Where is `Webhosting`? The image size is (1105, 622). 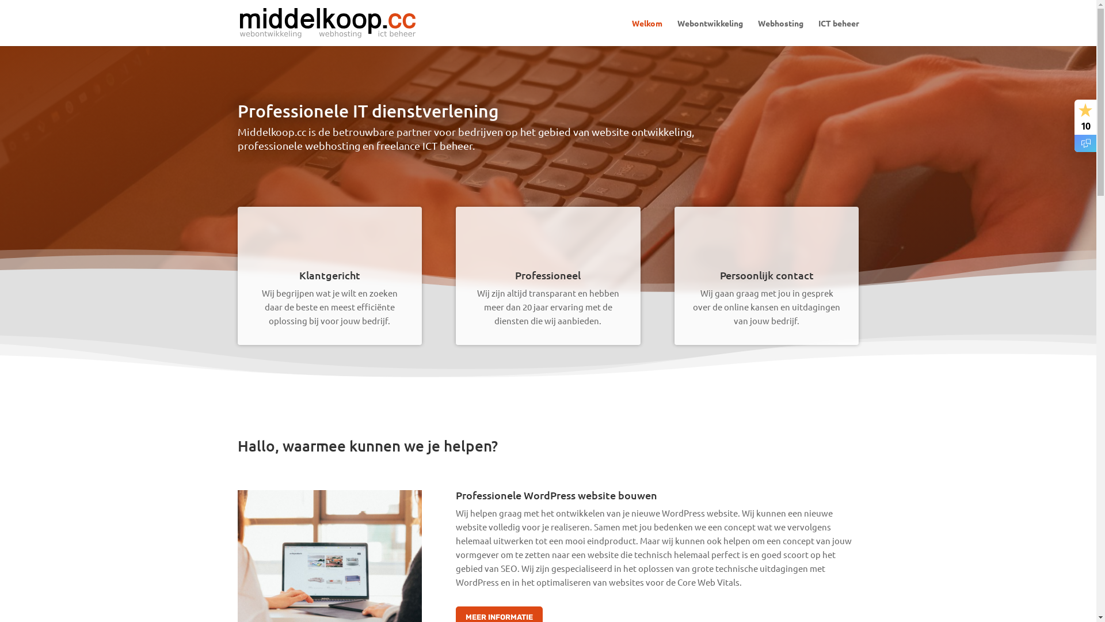
Webhosting is located at coordinates (780, 32).